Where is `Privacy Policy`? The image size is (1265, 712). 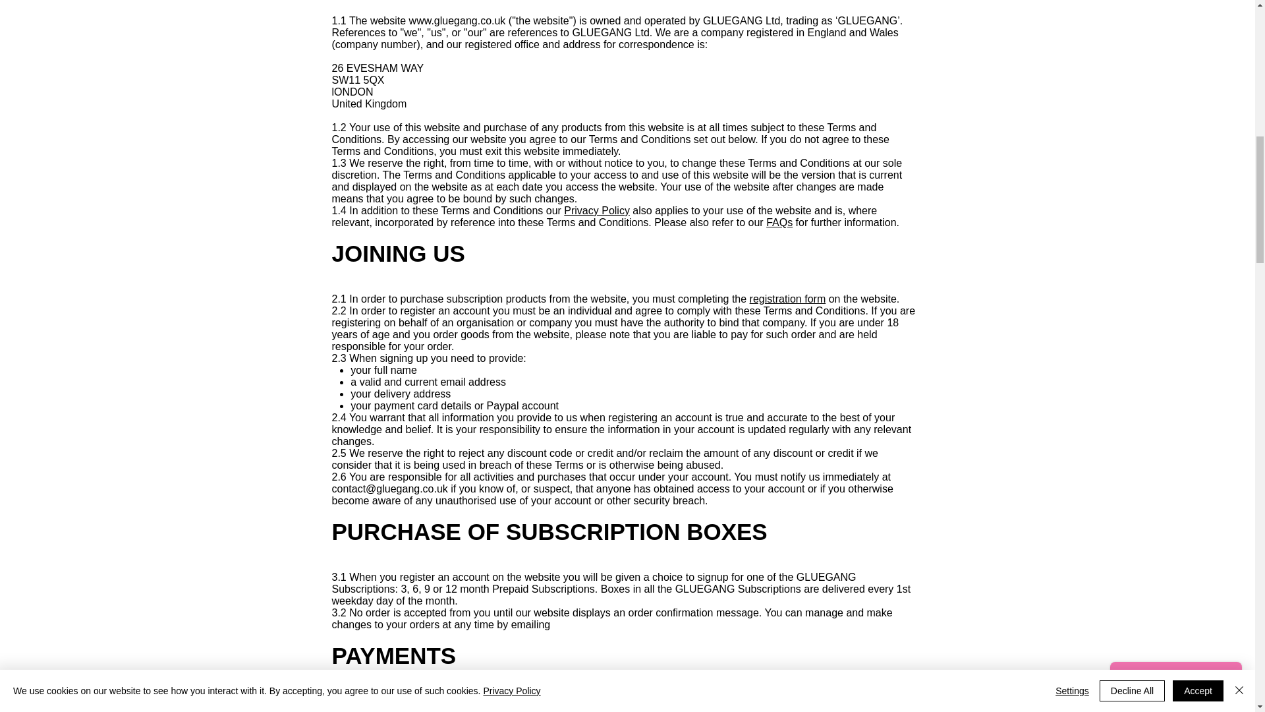
Privacy Policy is located at coordinates (597, 211).